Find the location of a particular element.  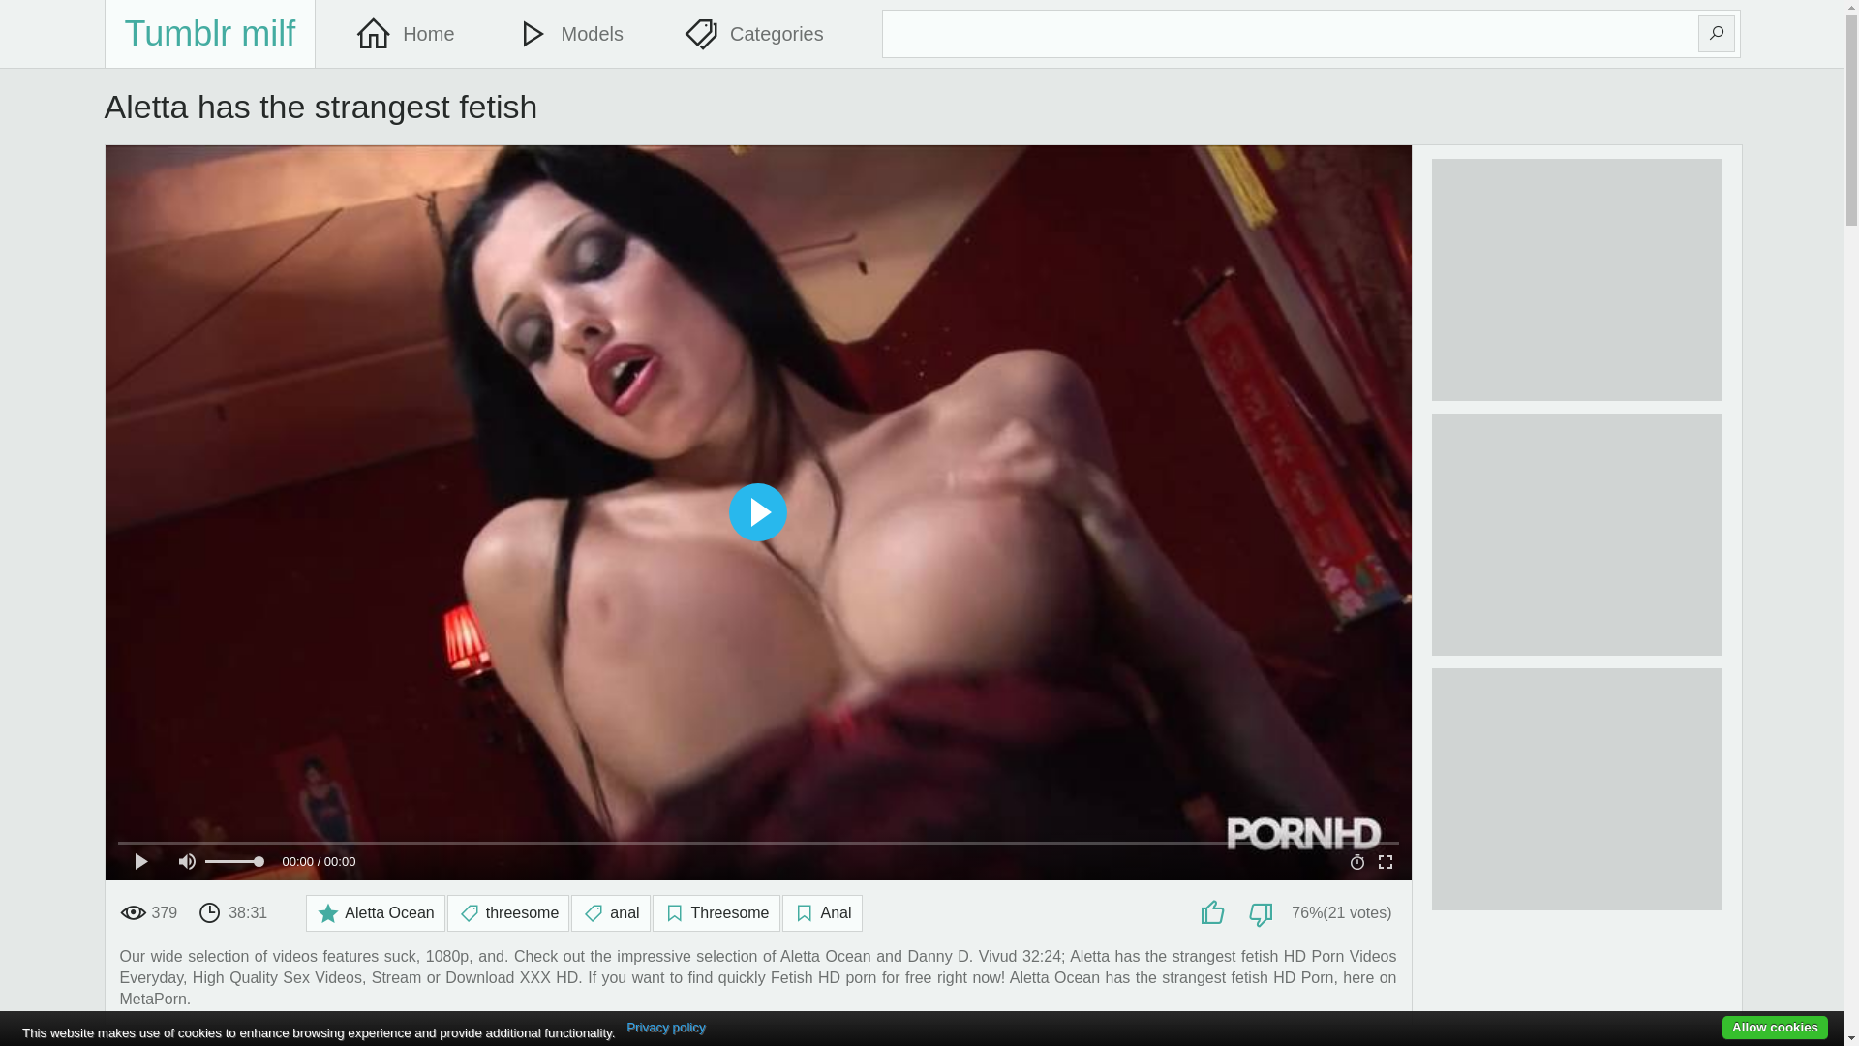

Home is located at coordinates (414, 34).